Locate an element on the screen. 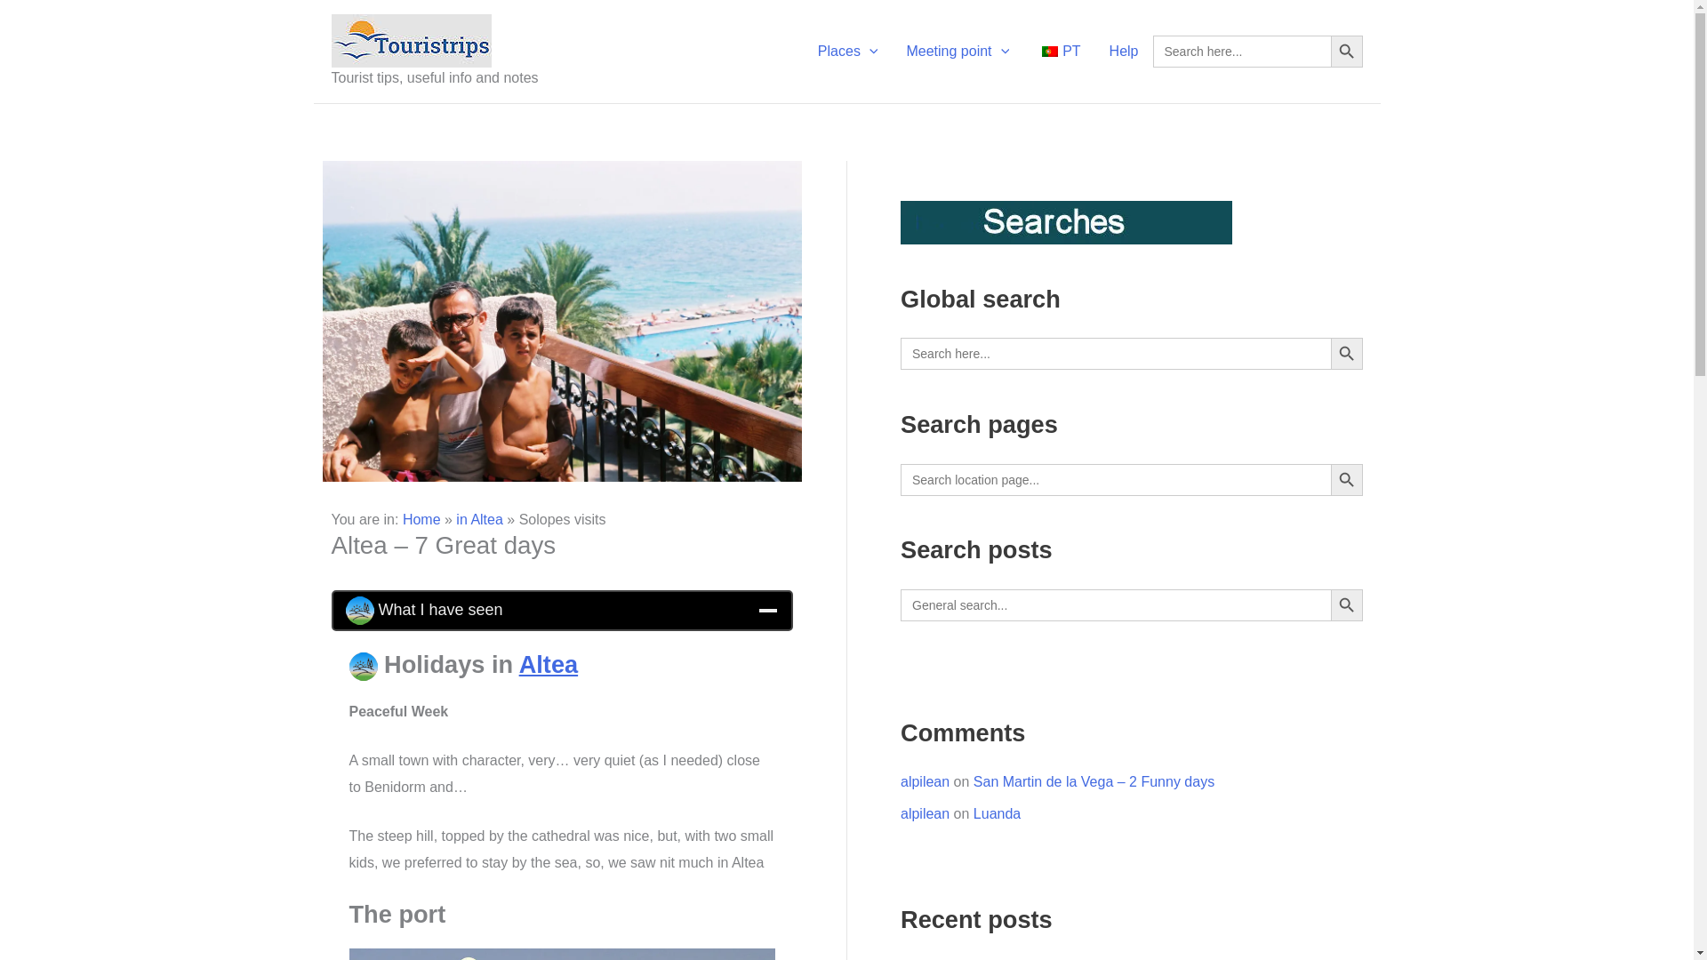  What I have seen is located at coordinates (562, 610).